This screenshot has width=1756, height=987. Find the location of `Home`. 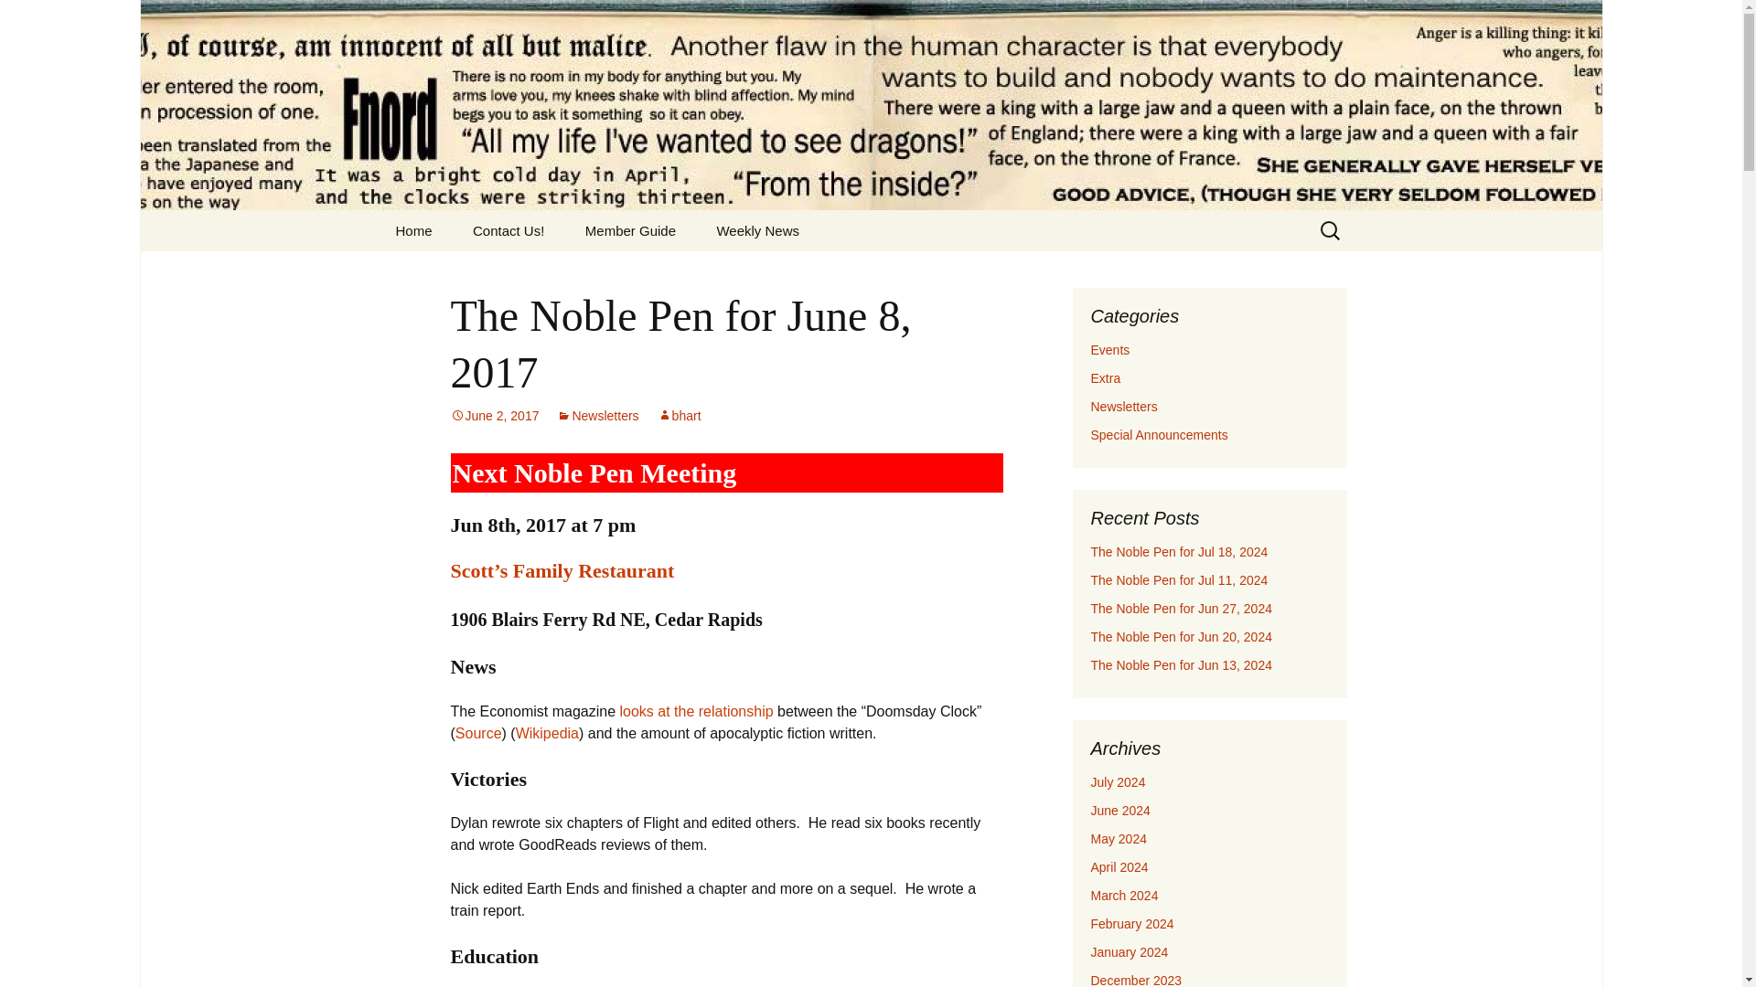

Home is located at coordinates (413, 230).